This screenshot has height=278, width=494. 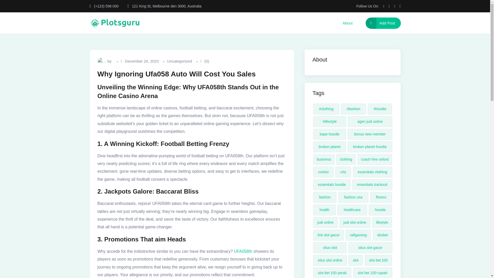 What do you see at coordinates (347, 23) in the screenshot?
I see `About` at bounding box center [347, 23].